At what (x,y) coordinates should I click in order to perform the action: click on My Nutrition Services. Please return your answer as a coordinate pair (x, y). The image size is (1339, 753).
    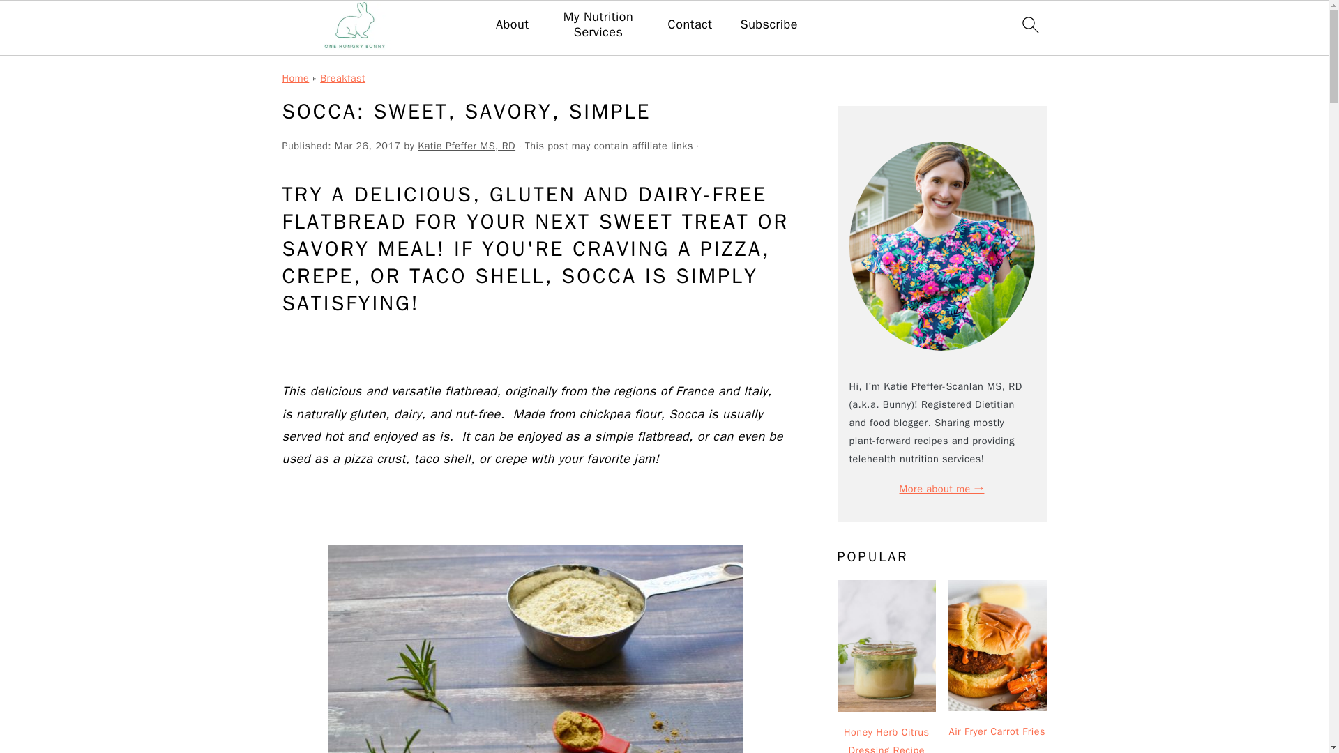
    Looking at the image, I should click on (598, 25).